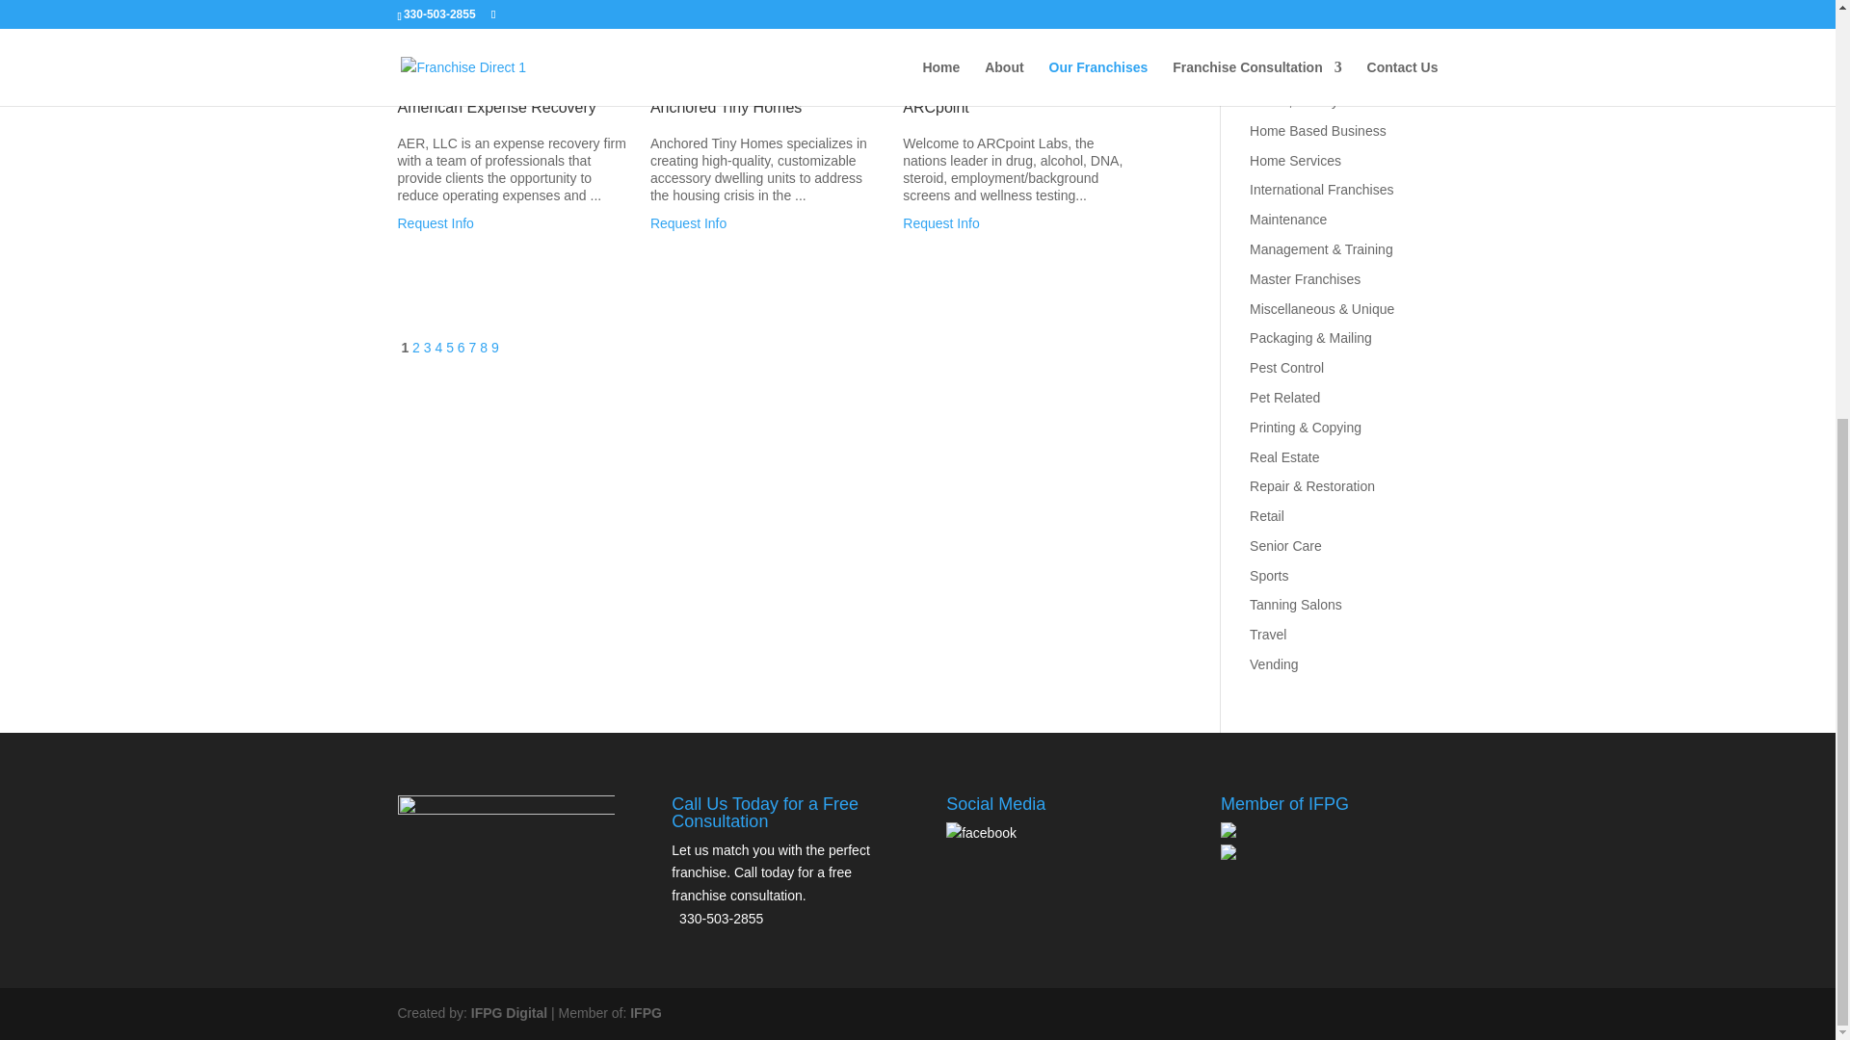  I want to click on ARCpoint, so click(940, 222).